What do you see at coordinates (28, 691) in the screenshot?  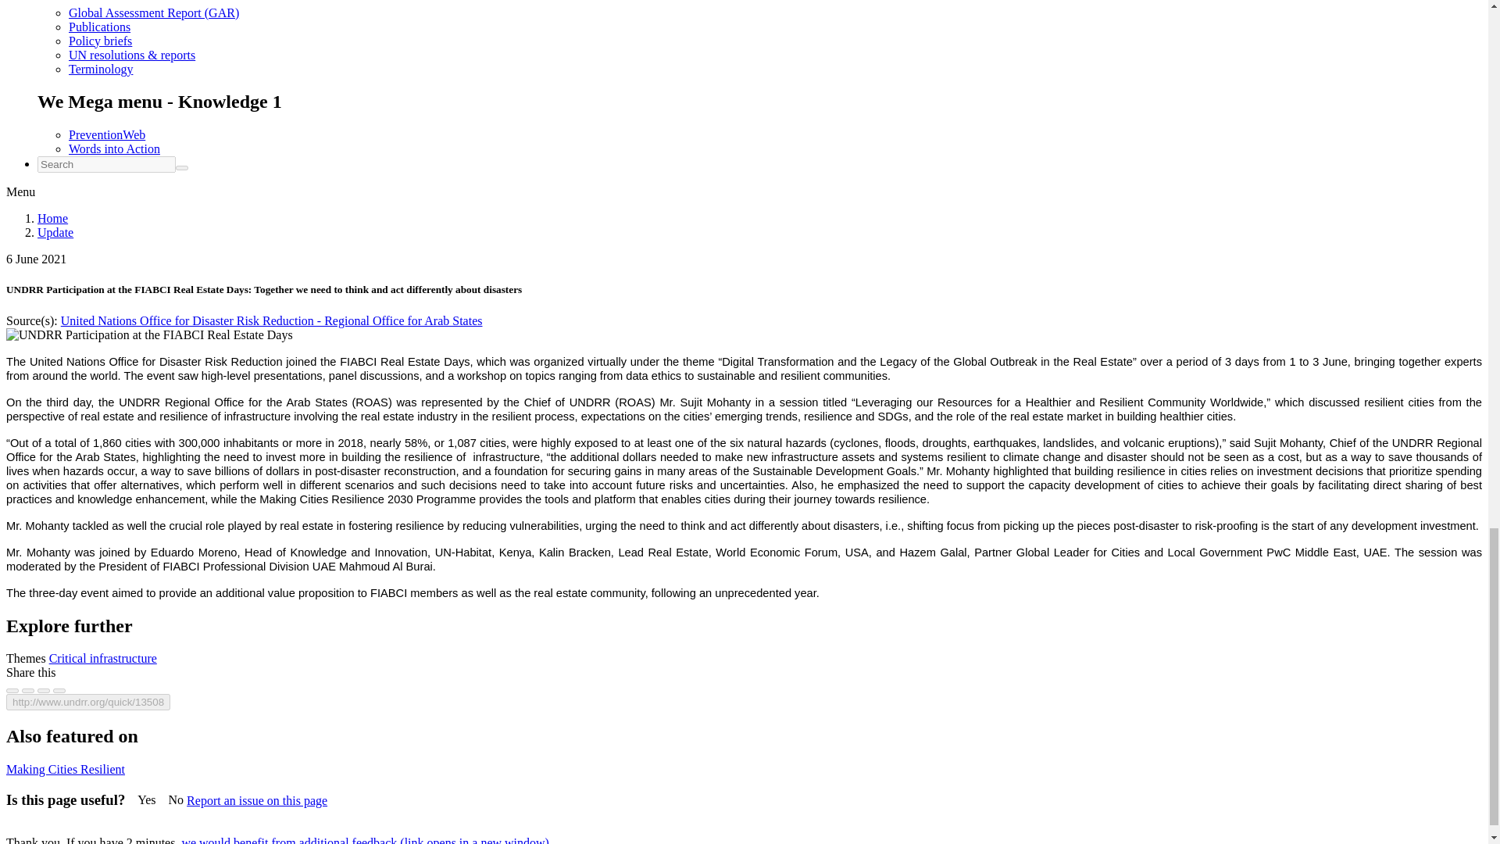 I see `Share on Twitter` at bounding box center [28, 691].